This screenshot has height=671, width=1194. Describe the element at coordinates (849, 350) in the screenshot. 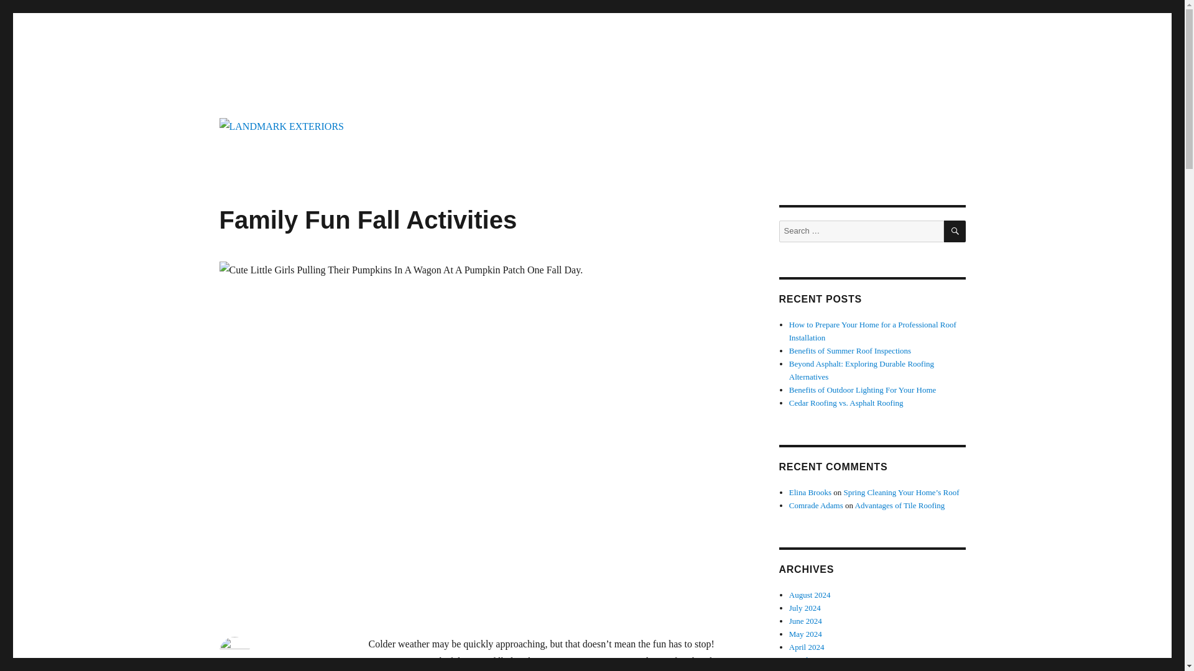

I see `Benefits of Summer Roof Inspections` at that location.